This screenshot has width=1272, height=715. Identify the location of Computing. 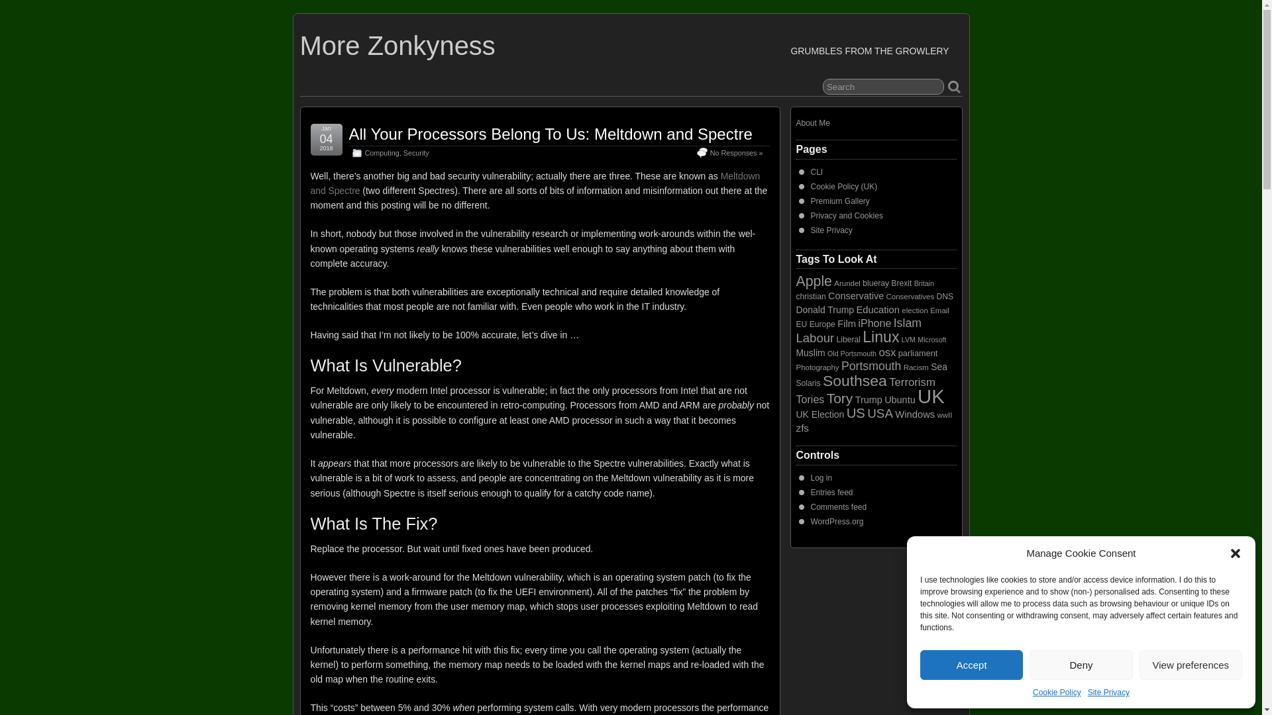
(382, 152).